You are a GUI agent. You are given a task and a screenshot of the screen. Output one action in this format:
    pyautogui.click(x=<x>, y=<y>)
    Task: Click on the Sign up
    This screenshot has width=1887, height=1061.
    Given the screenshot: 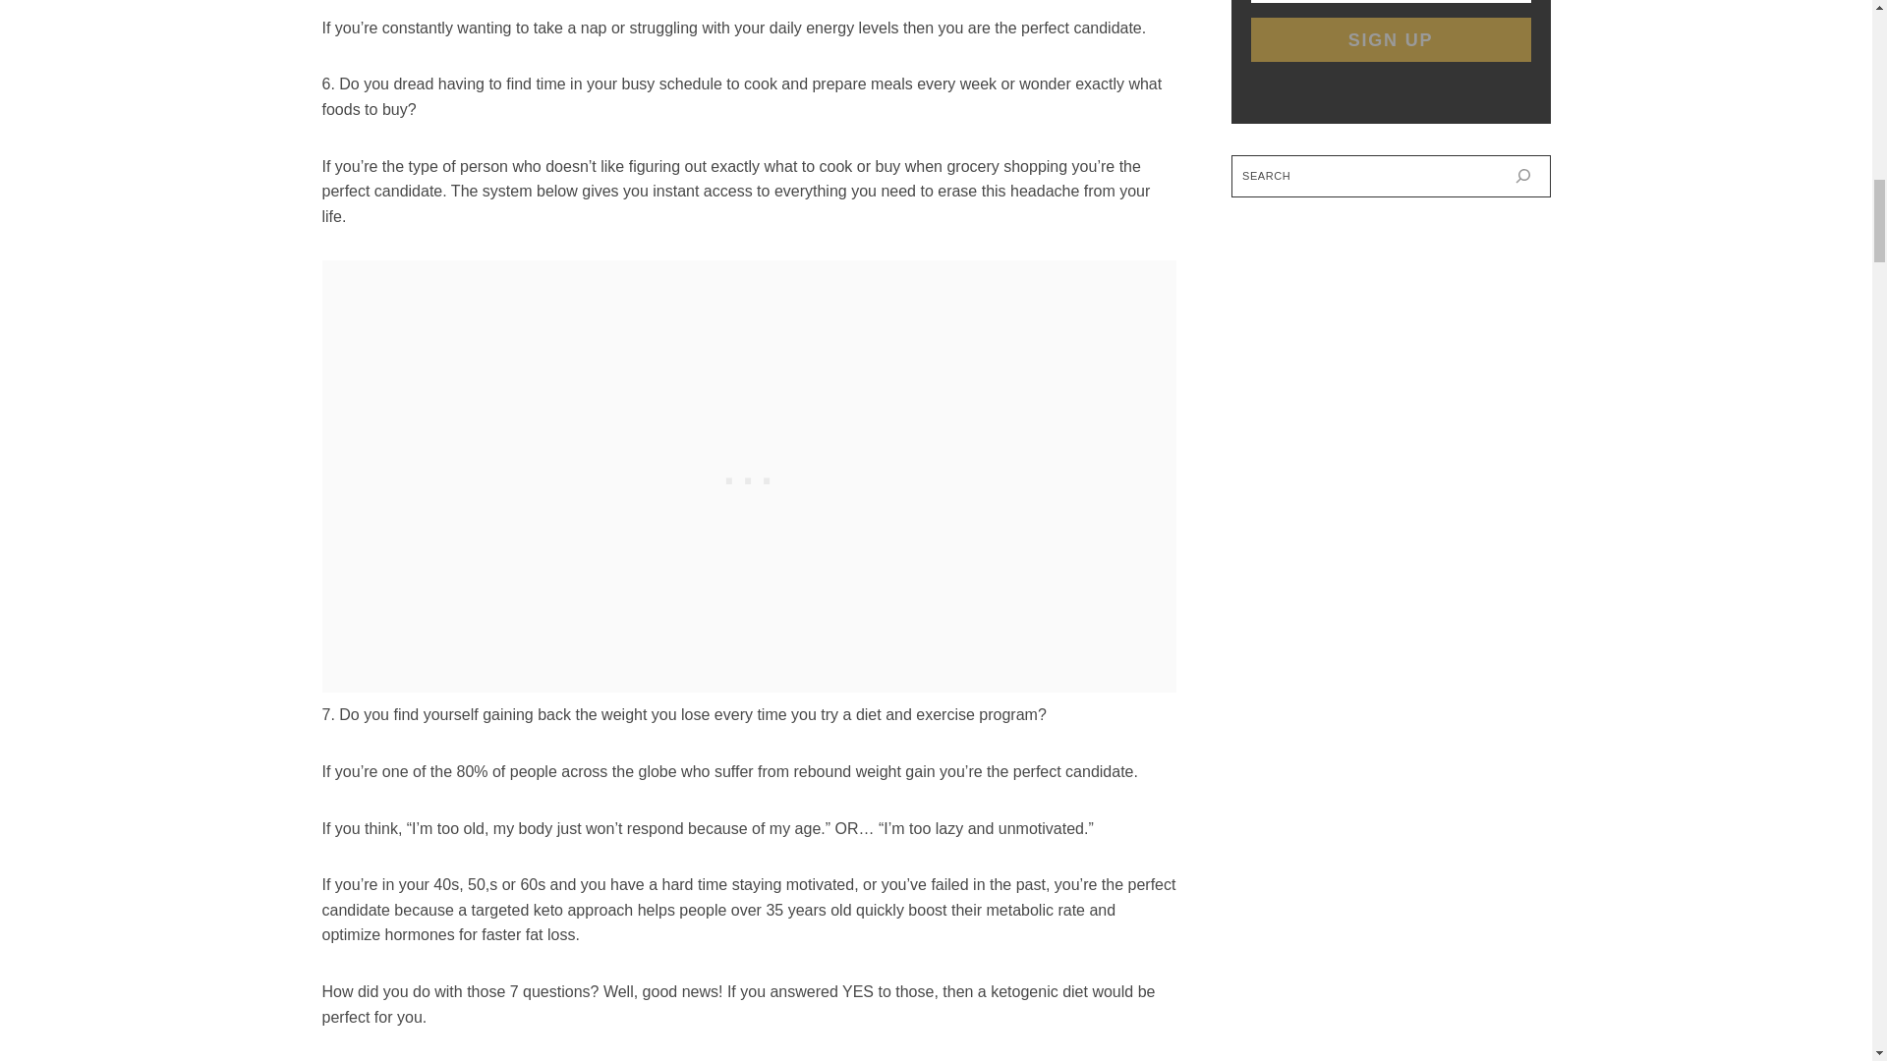 What is the action you would take?
    pyautogui.click(x=1390, y=39)
    